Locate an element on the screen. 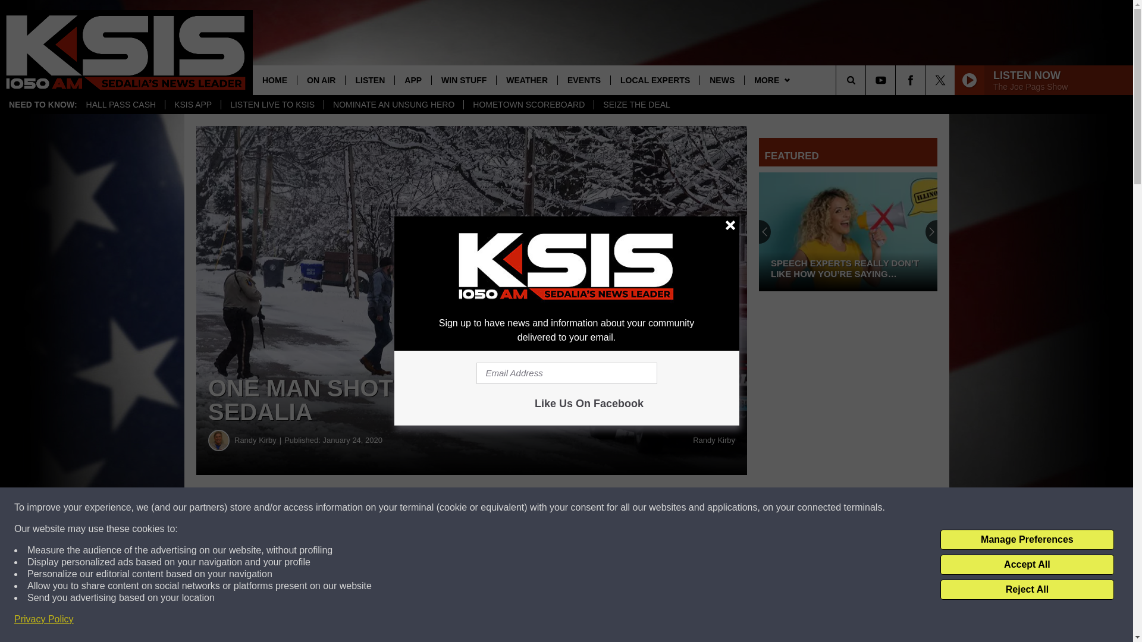  Accept All is located at coordinates (1027, 565).